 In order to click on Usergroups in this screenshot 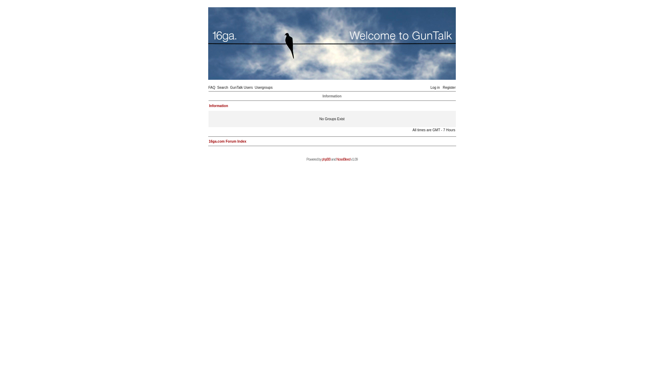, I will do `click(264, 88)`.